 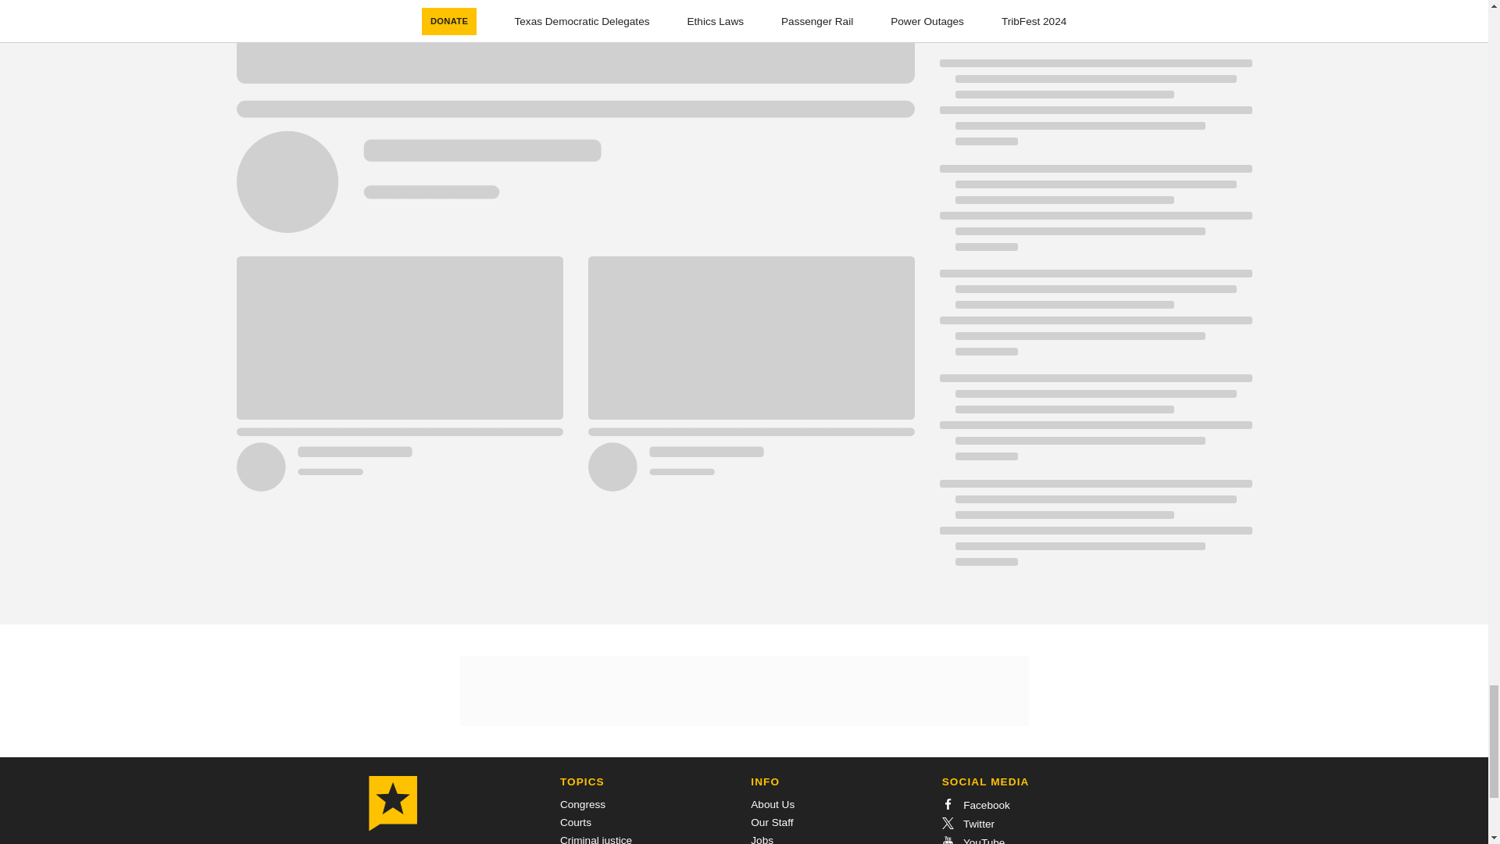 What do you see at coordinates (1095, 28) in the screenshot?
I see `Loading indicator` at bounding box center [1095, 28].